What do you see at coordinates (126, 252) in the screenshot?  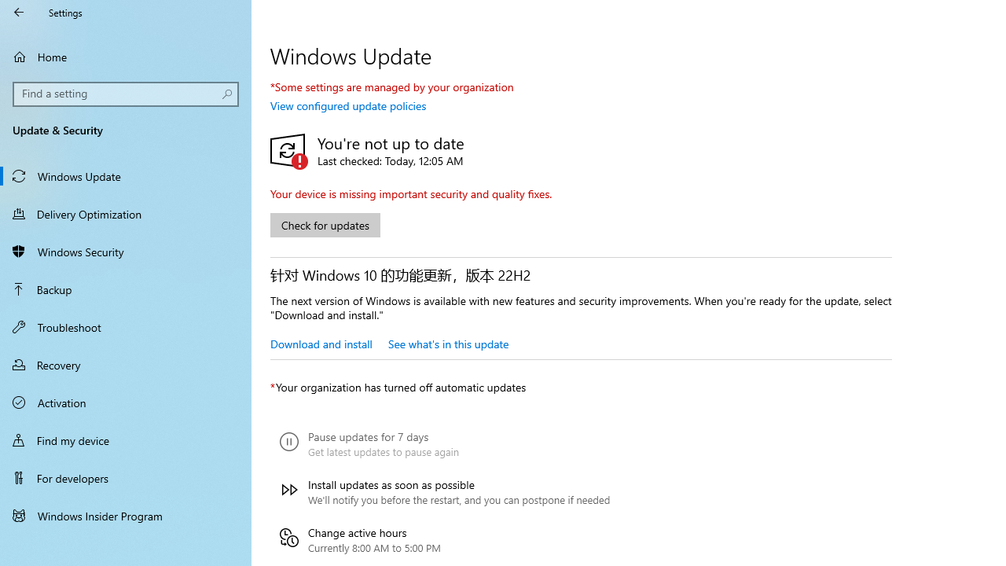 I see `Windows Security` at bounding box center [126, 252].